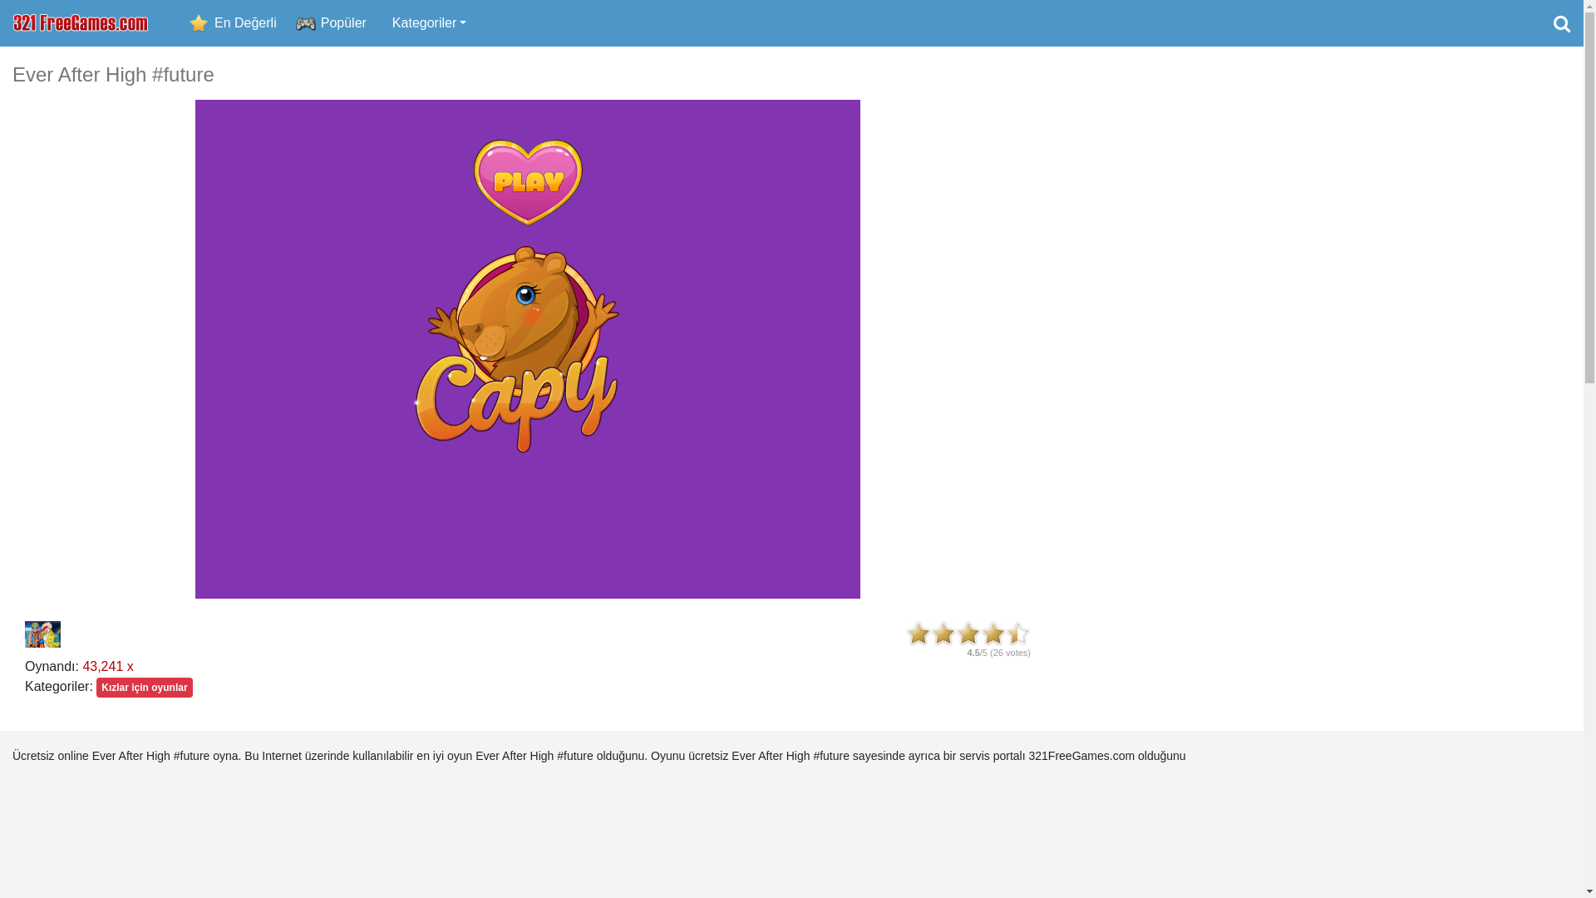 The width and height of the screenshot is (1596, 898). I want to click on 4, so click(993, 634).